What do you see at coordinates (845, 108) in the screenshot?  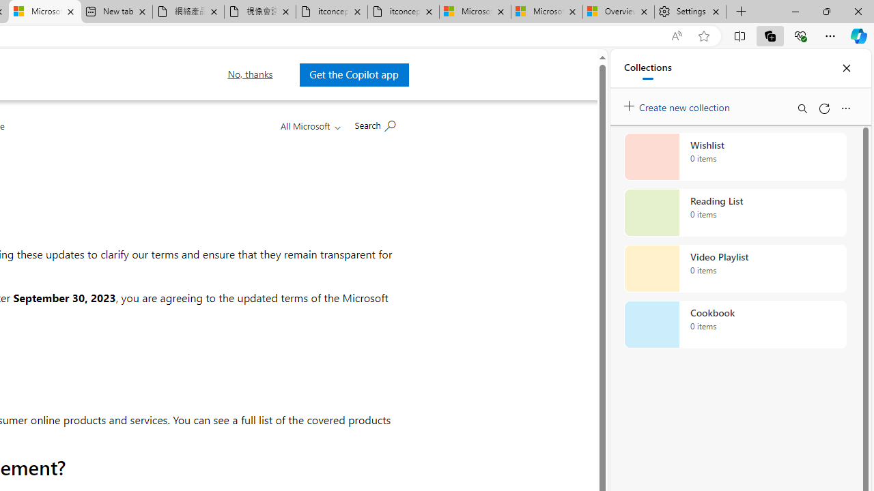 I see `More options menu` at bounding box center [845, 108].